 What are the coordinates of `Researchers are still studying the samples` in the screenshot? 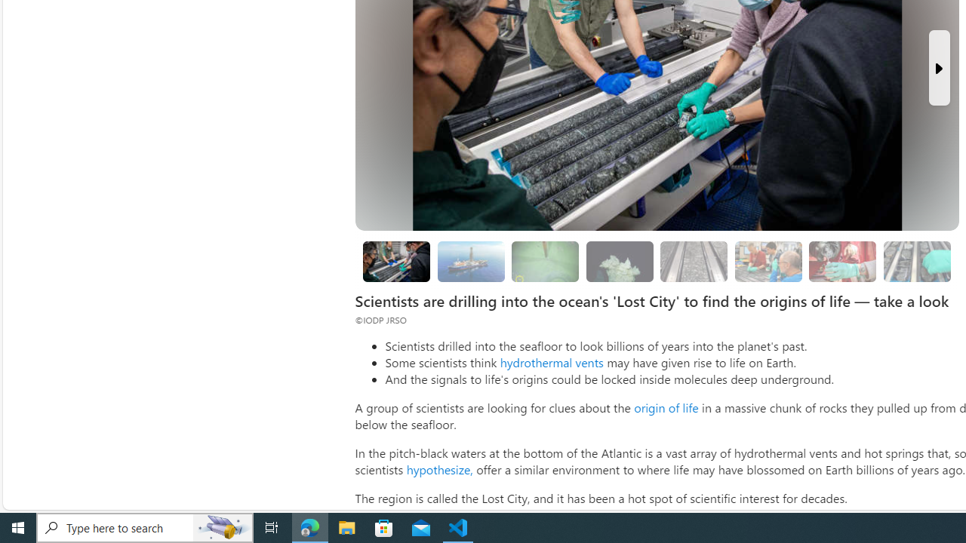 It's located at (916, 261).